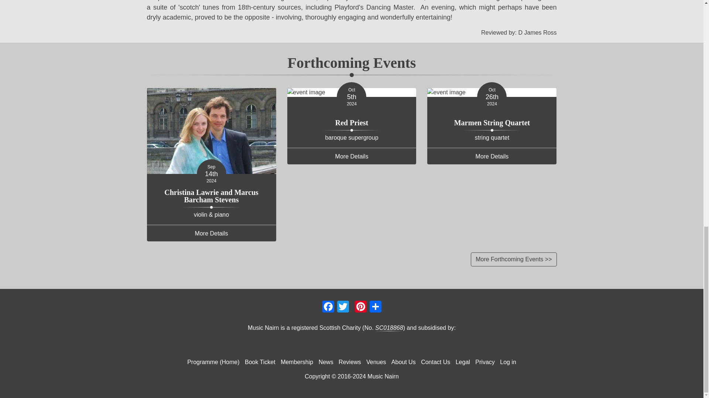 The image size is (709, 398). What do you see at coordinates (352, 156) in the screenshot?
I see `More Details` at bounding box center [352, 156].